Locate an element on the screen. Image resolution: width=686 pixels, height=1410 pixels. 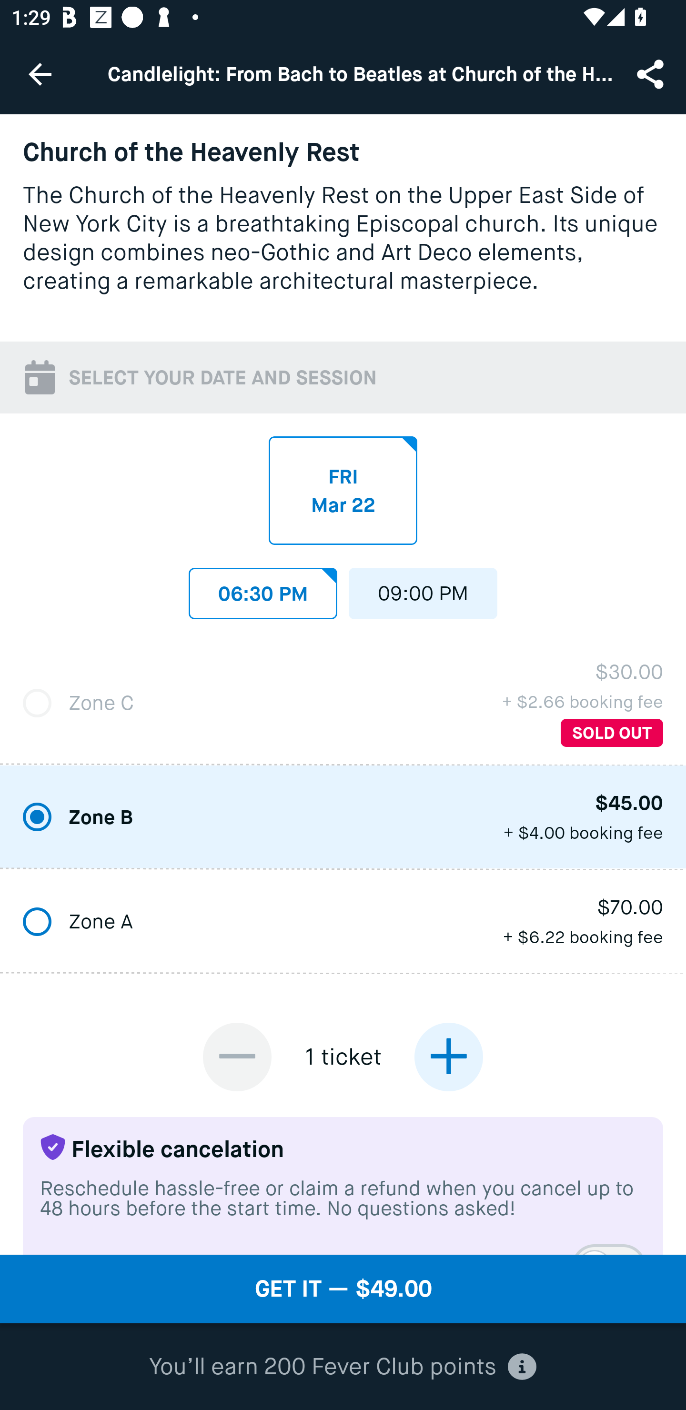
decrease is located at coordinates (237, 1057).